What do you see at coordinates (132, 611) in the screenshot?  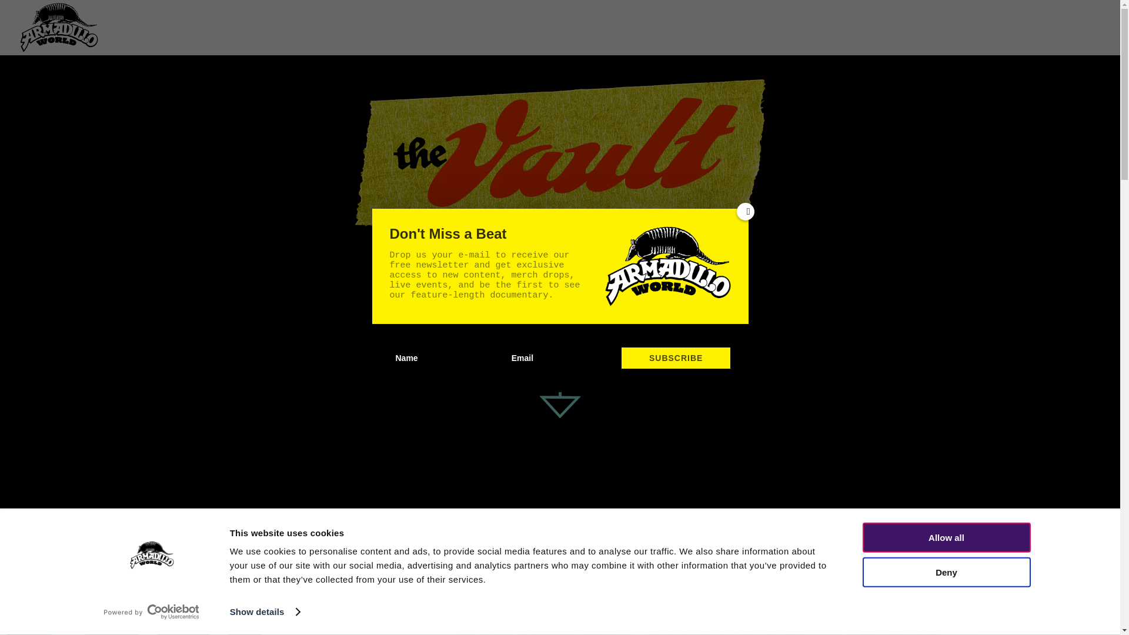 I see `see-title` at bounding box center [132, 611].